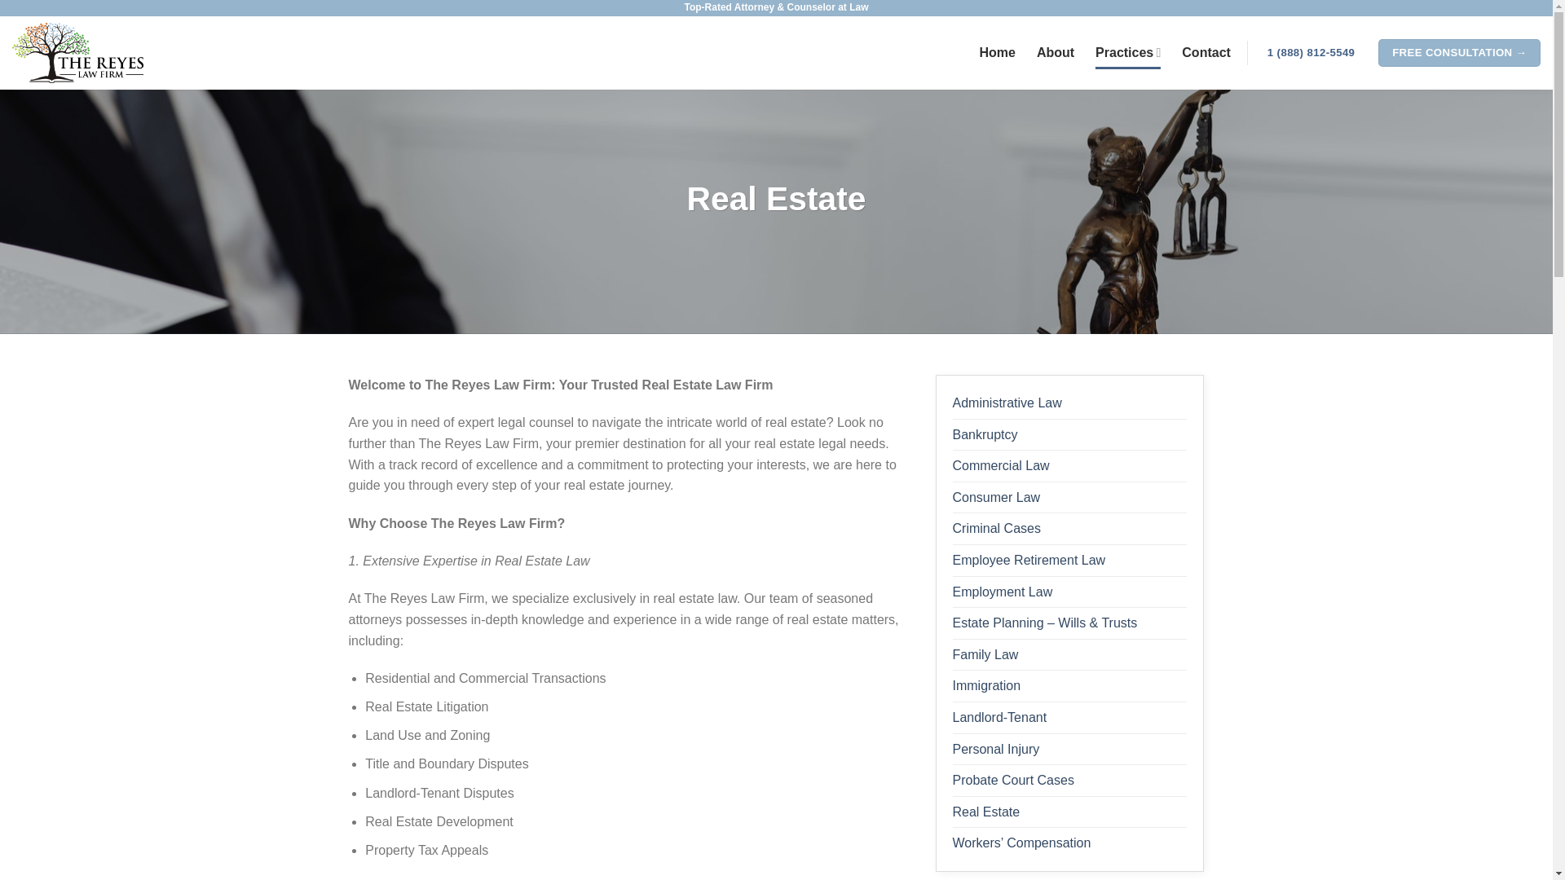  I want to click on Criminal Cases, so click(996, 528).